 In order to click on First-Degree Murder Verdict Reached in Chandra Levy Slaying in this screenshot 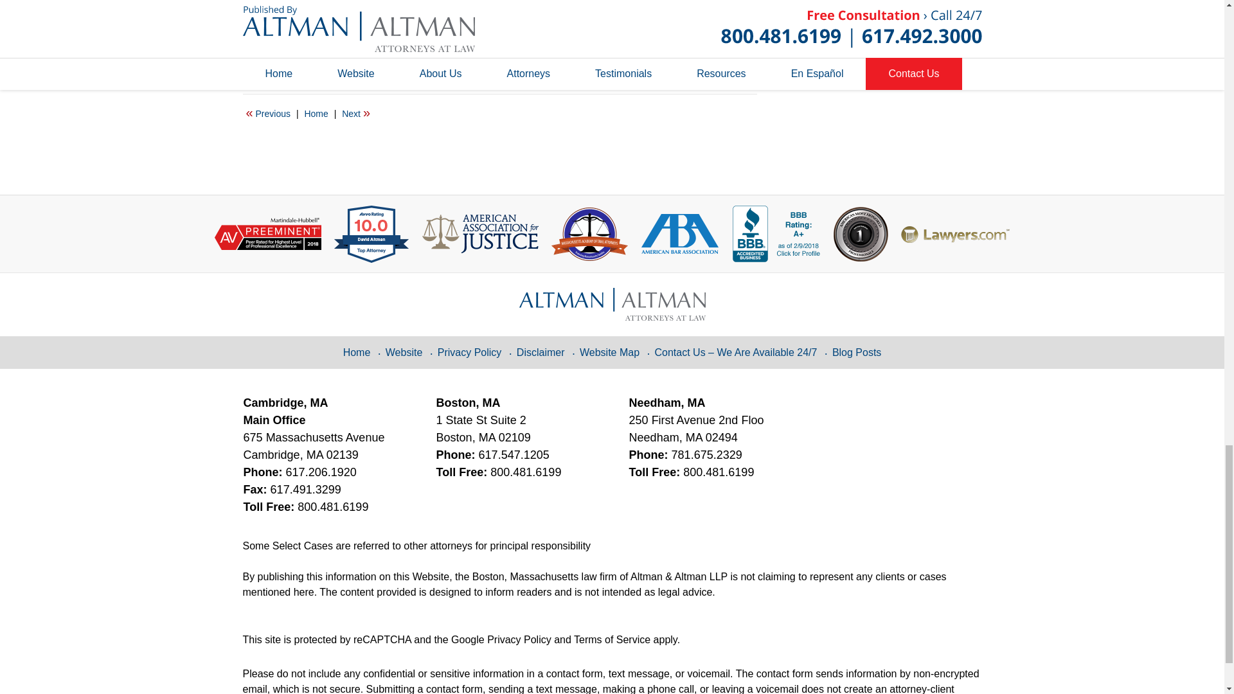, I will do `click(356, 114)`.